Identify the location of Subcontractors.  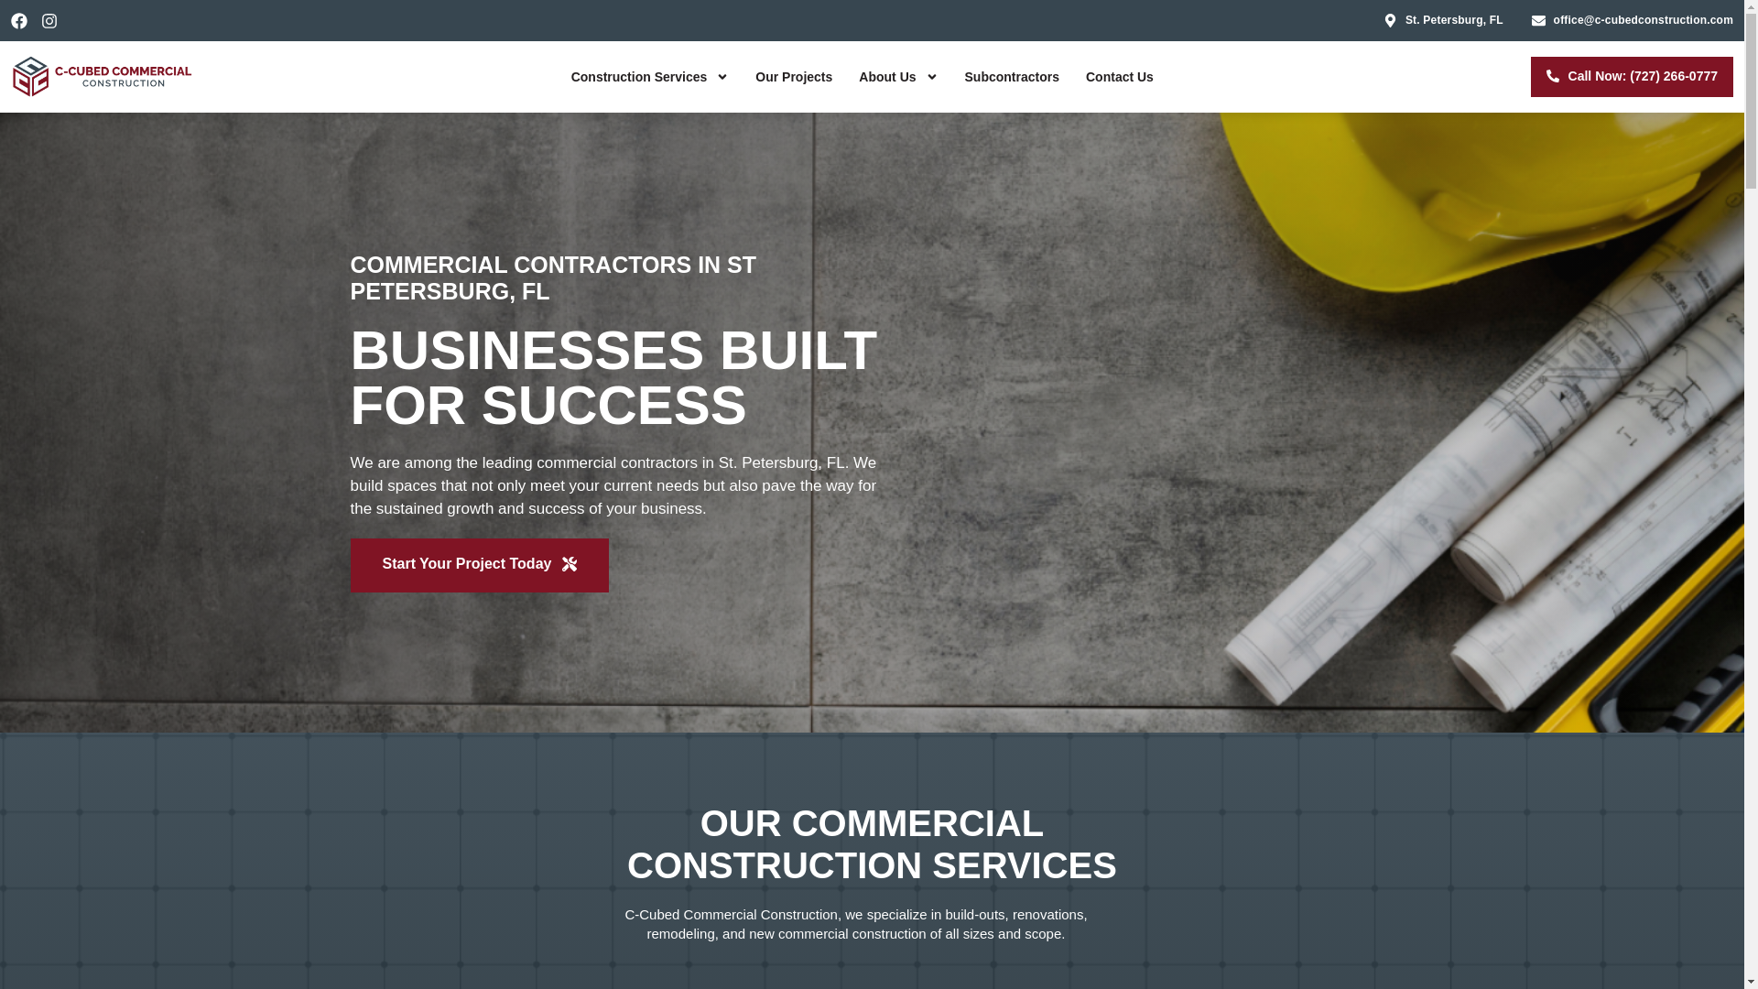
(1013, 76).